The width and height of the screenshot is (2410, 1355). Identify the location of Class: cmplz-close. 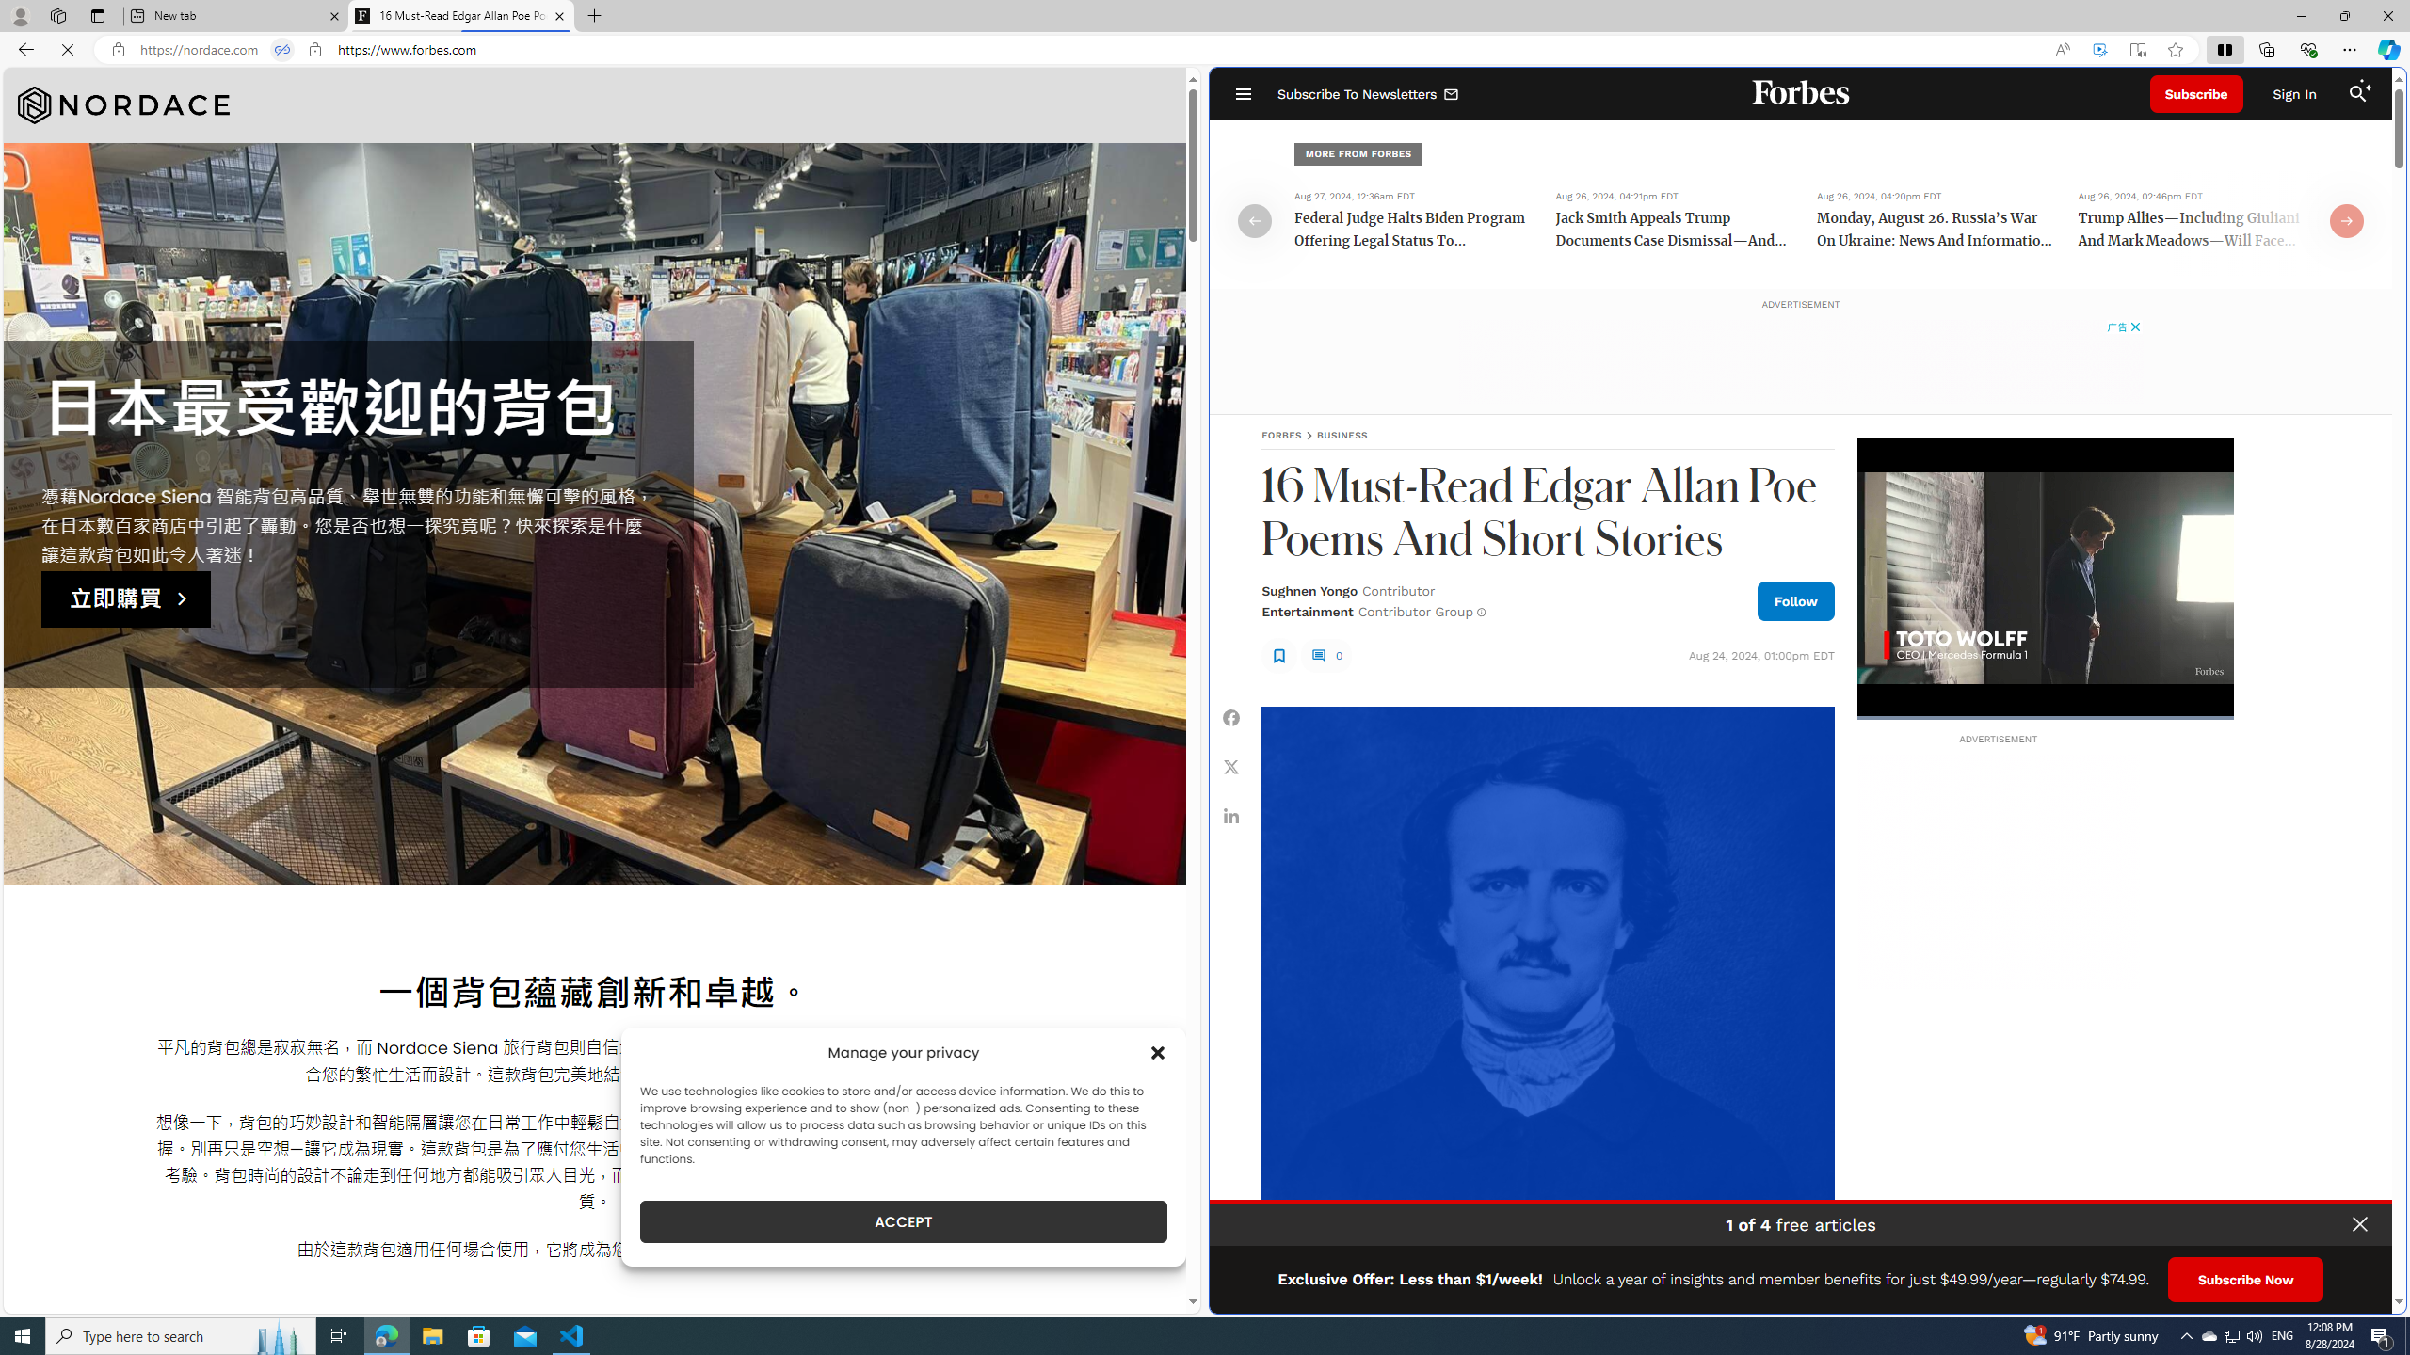
(1158, 1052).